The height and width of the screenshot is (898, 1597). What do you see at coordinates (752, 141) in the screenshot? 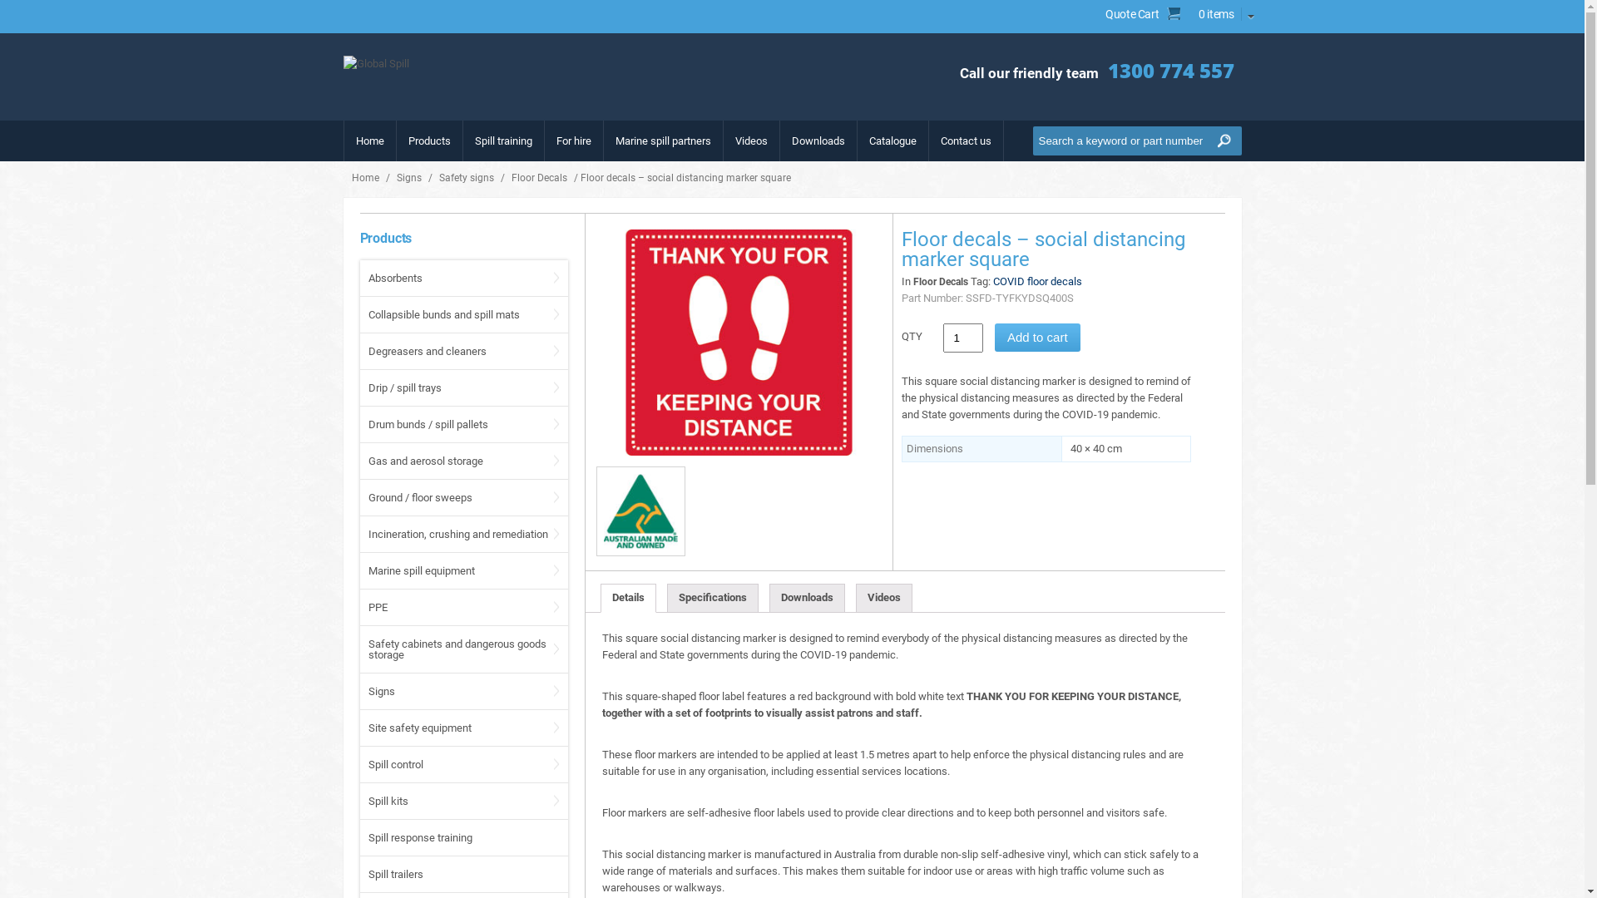
I see `Videos` at bounding box center [752, 141].